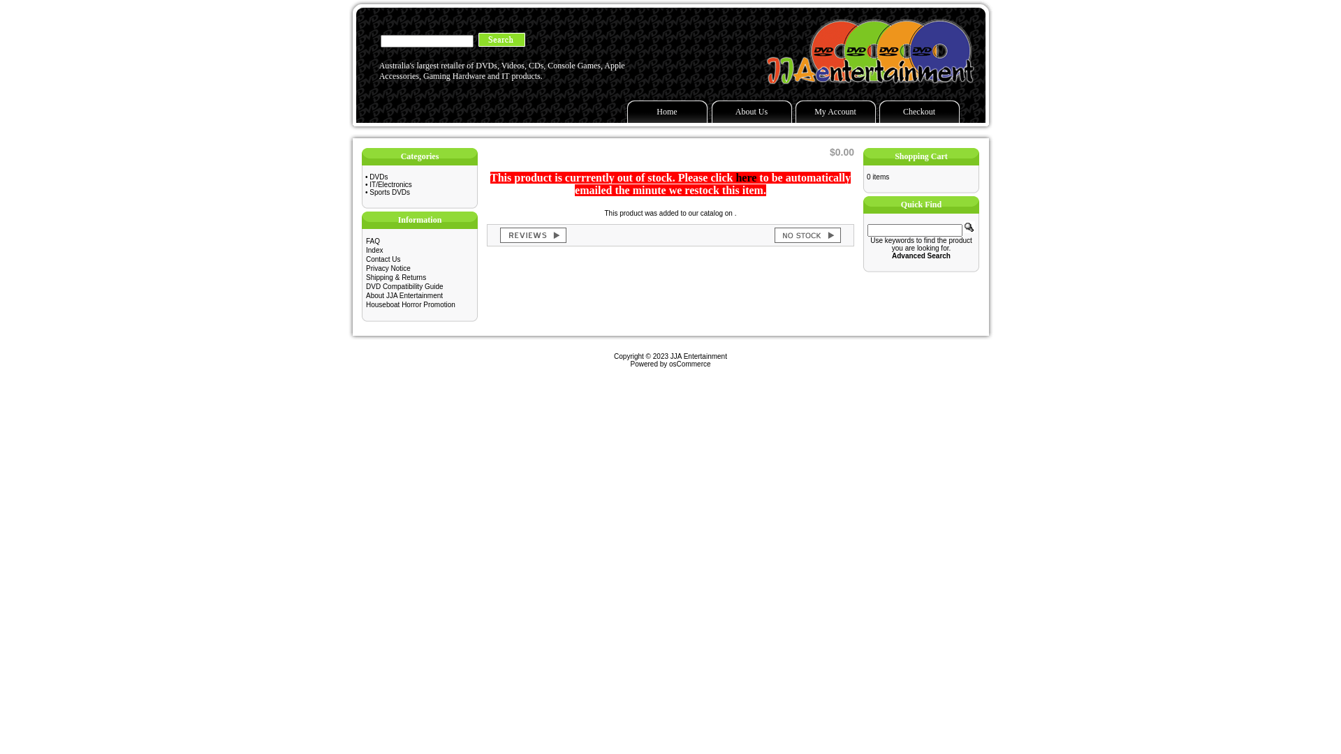  Describe the element at coordinates (388, 268) in the screenshot. I see `Privacy Notice` at that location.